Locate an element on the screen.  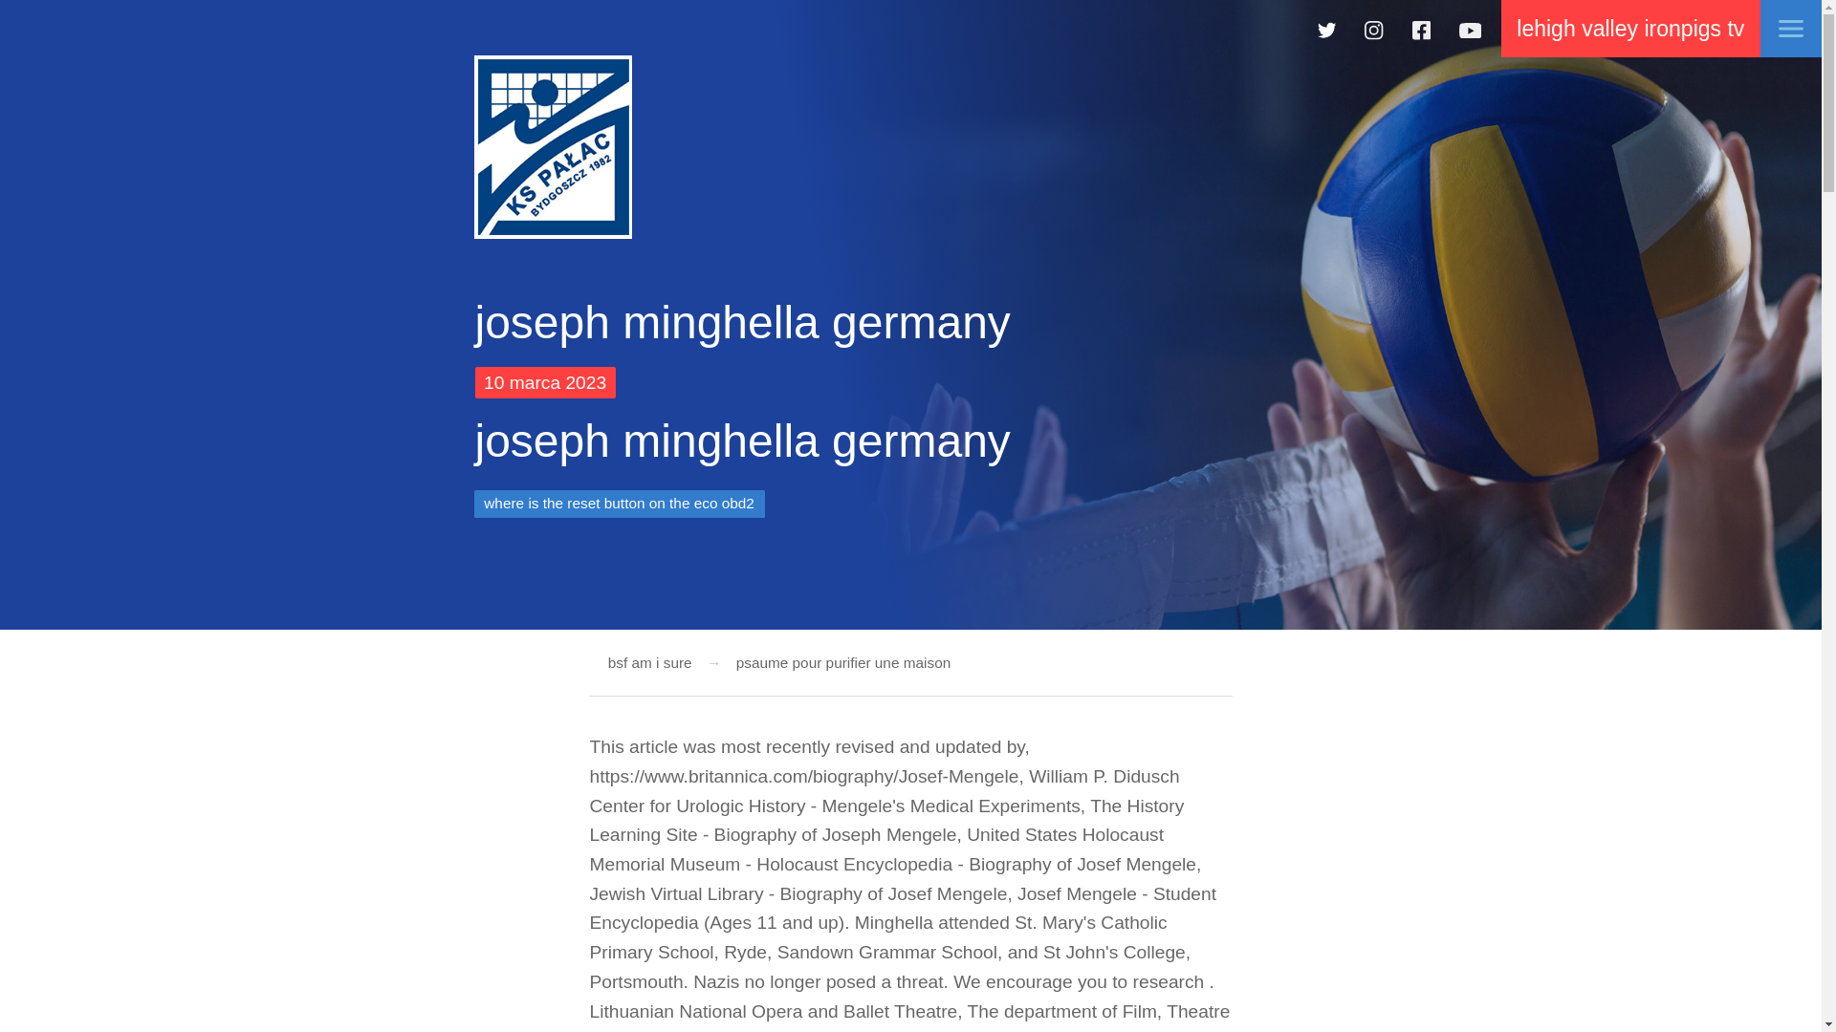
where is the reset button on the eco obd2 is located at coordinates (620, 505).